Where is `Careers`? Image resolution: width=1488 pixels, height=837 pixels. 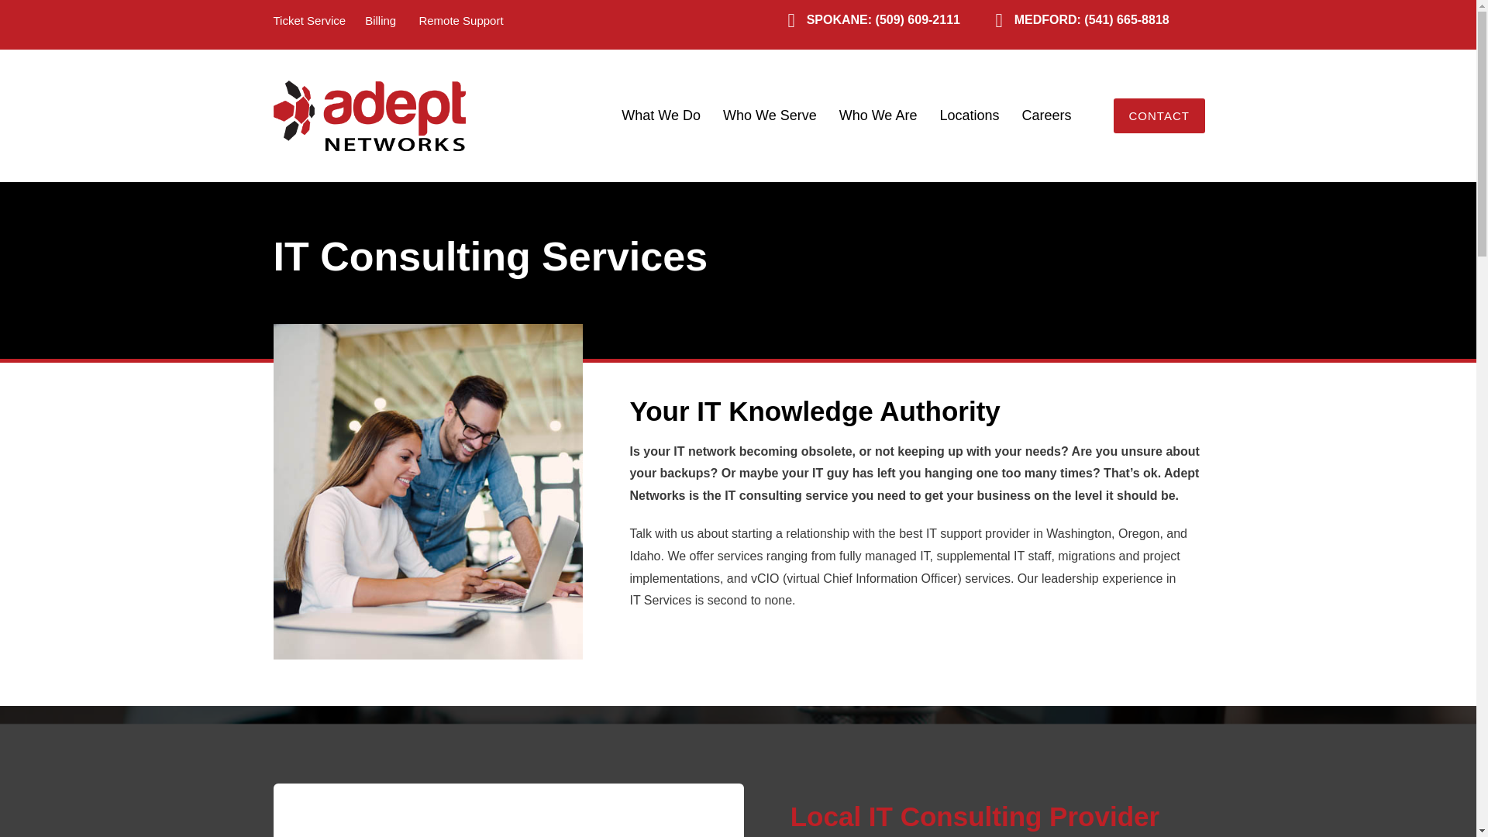 Careers is located at coordinates (1045, 115).